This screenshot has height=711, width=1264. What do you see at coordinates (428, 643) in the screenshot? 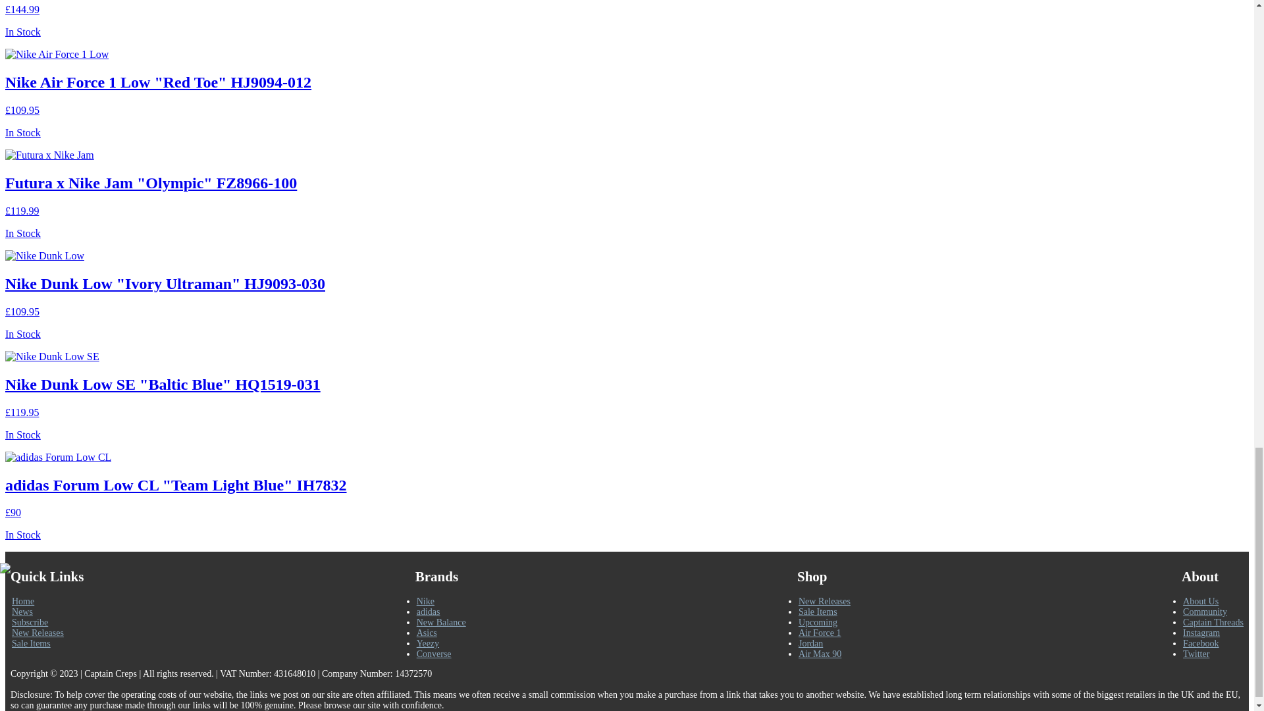
I see `Yeezy` at bounding box center [428, 643].